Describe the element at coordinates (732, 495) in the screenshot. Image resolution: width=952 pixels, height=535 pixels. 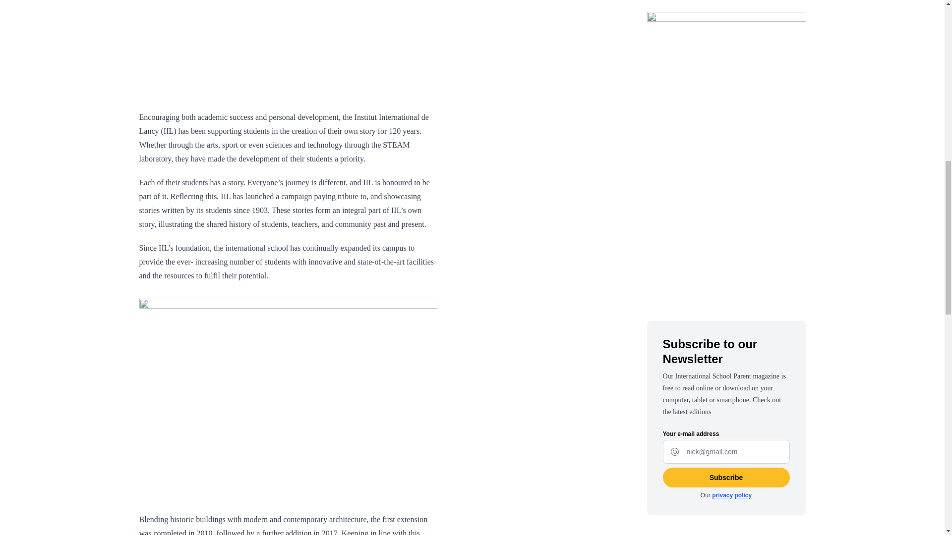
I see `privacy policy` at that location.